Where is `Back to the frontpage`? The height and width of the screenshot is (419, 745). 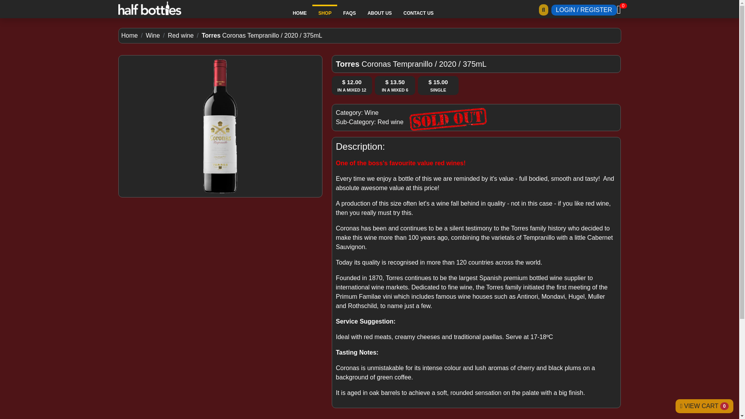
Back to the frontpage is located at coordinates (129, 36).